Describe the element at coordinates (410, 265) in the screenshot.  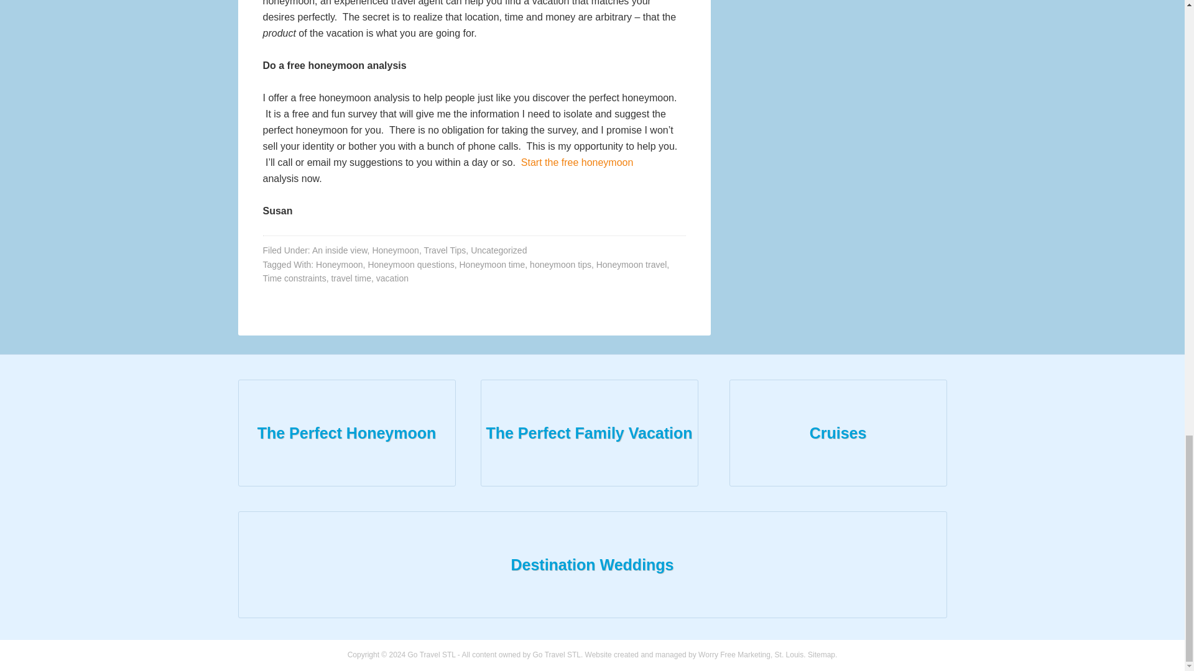
I see `Honeymoon questions` at that location.